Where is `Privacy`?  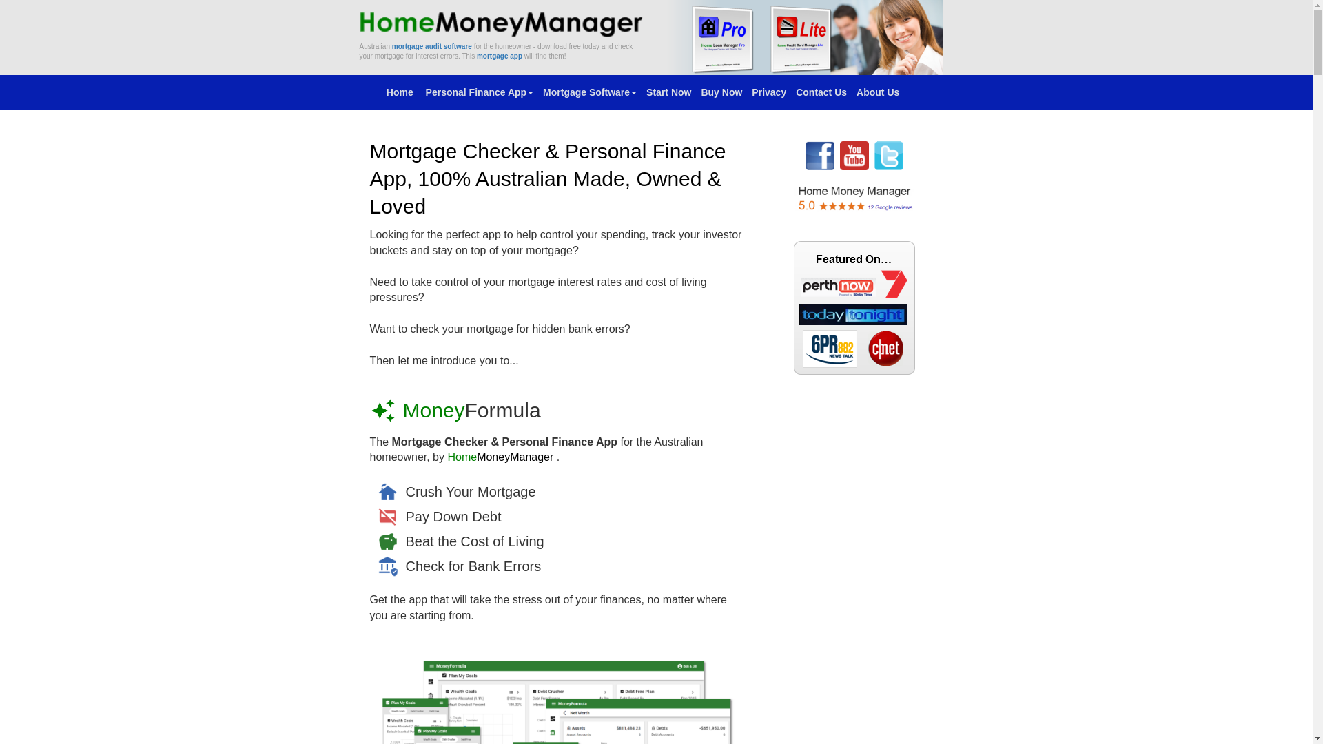 Privacy is located at coordinates (769, 92).